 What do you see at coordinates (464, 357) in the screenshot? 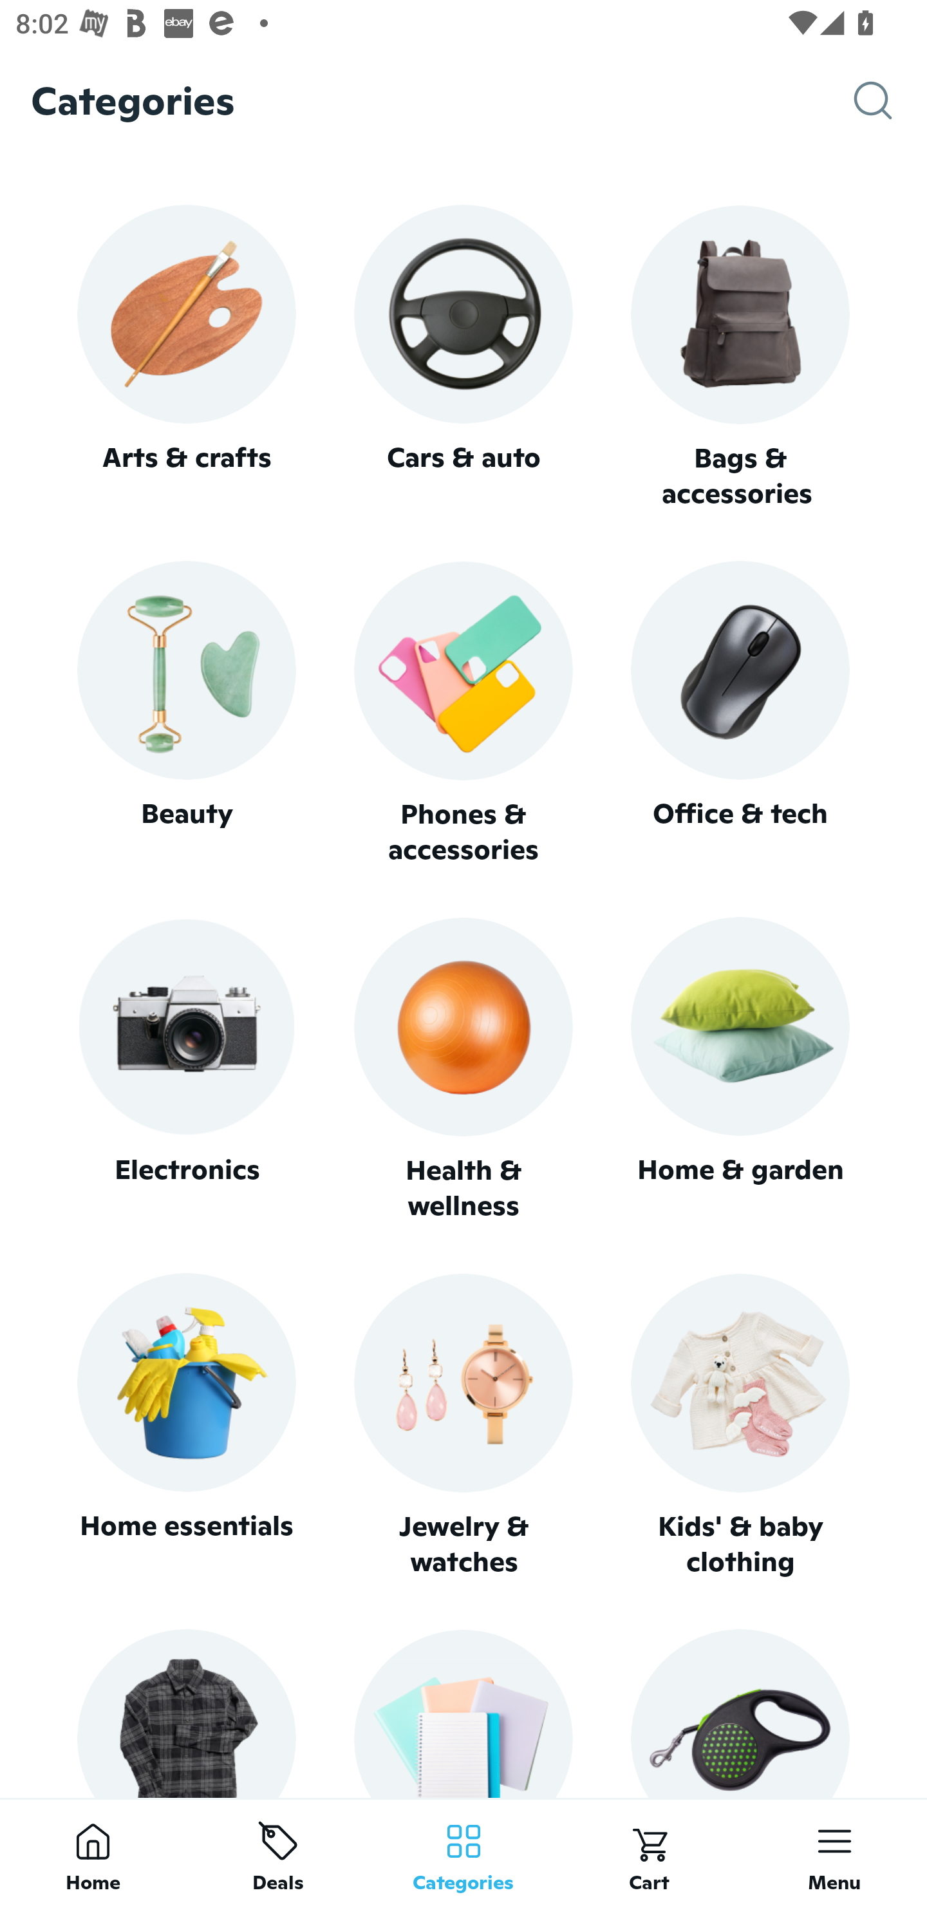
I see `Cars & auto` at bounding box center [464, 357].